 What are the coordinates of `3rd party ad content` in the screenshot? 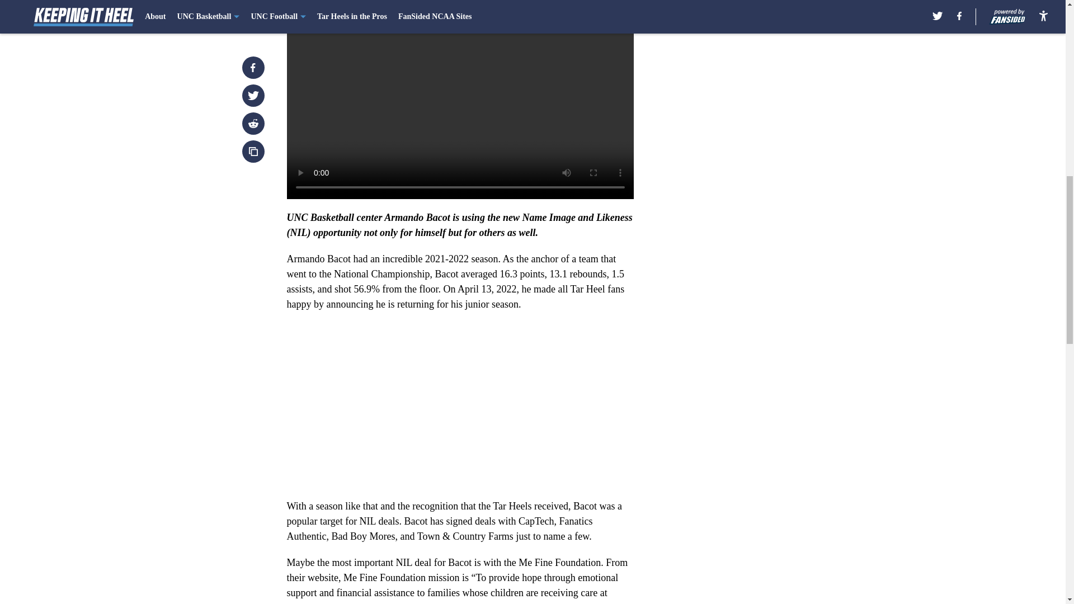 It's located at (773, 74).